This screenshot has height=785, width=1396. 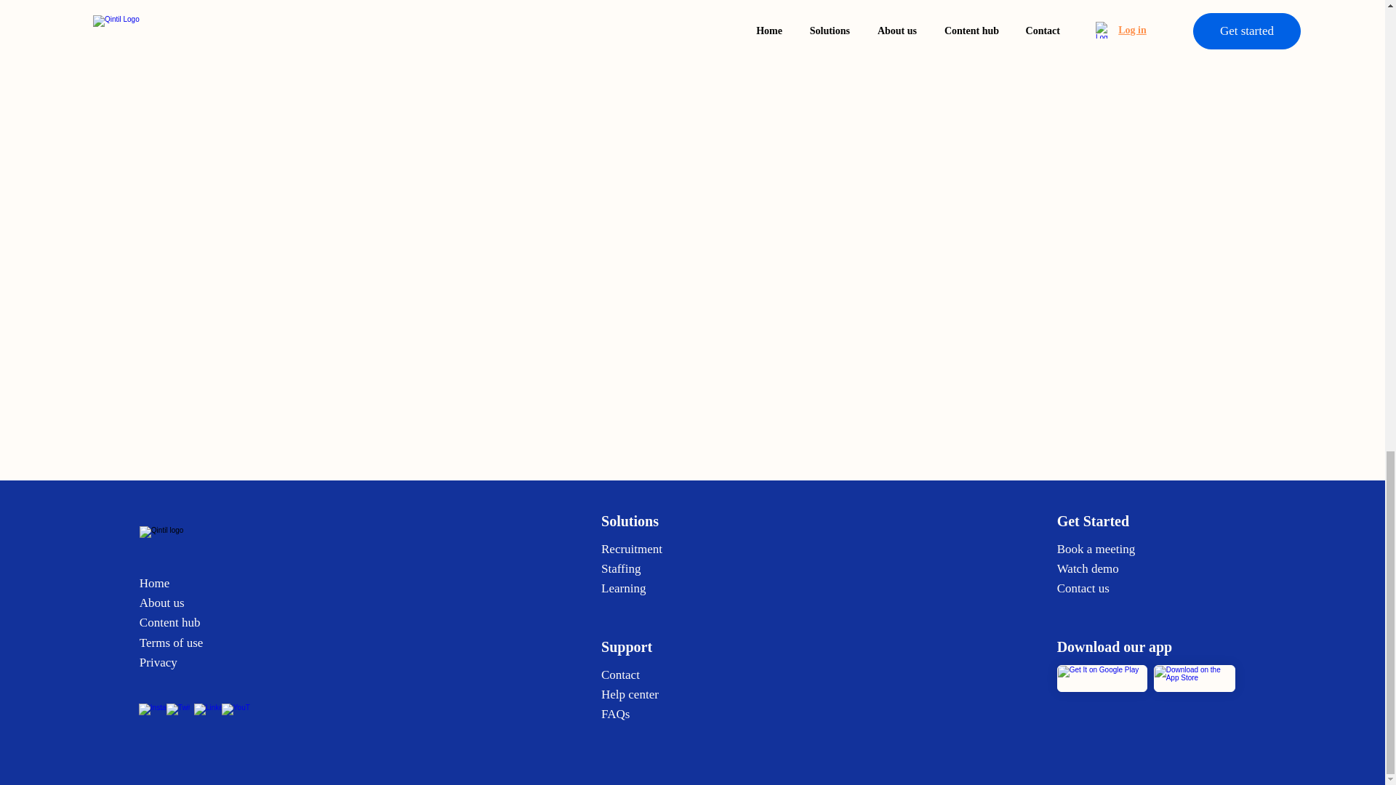 I want to click on Privacy, so click(x=159, y=662).